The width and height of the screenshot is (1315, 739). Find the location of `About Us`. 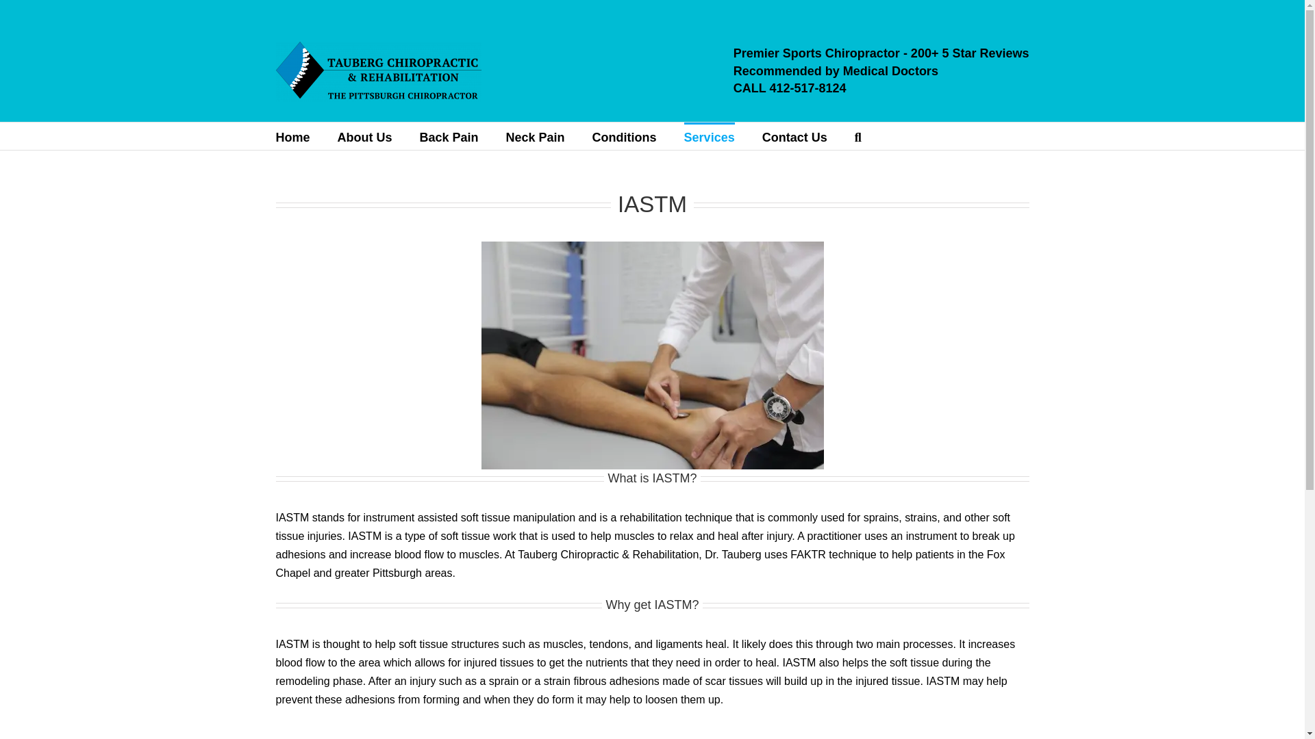

About Us is located at coordinates (364, 136).